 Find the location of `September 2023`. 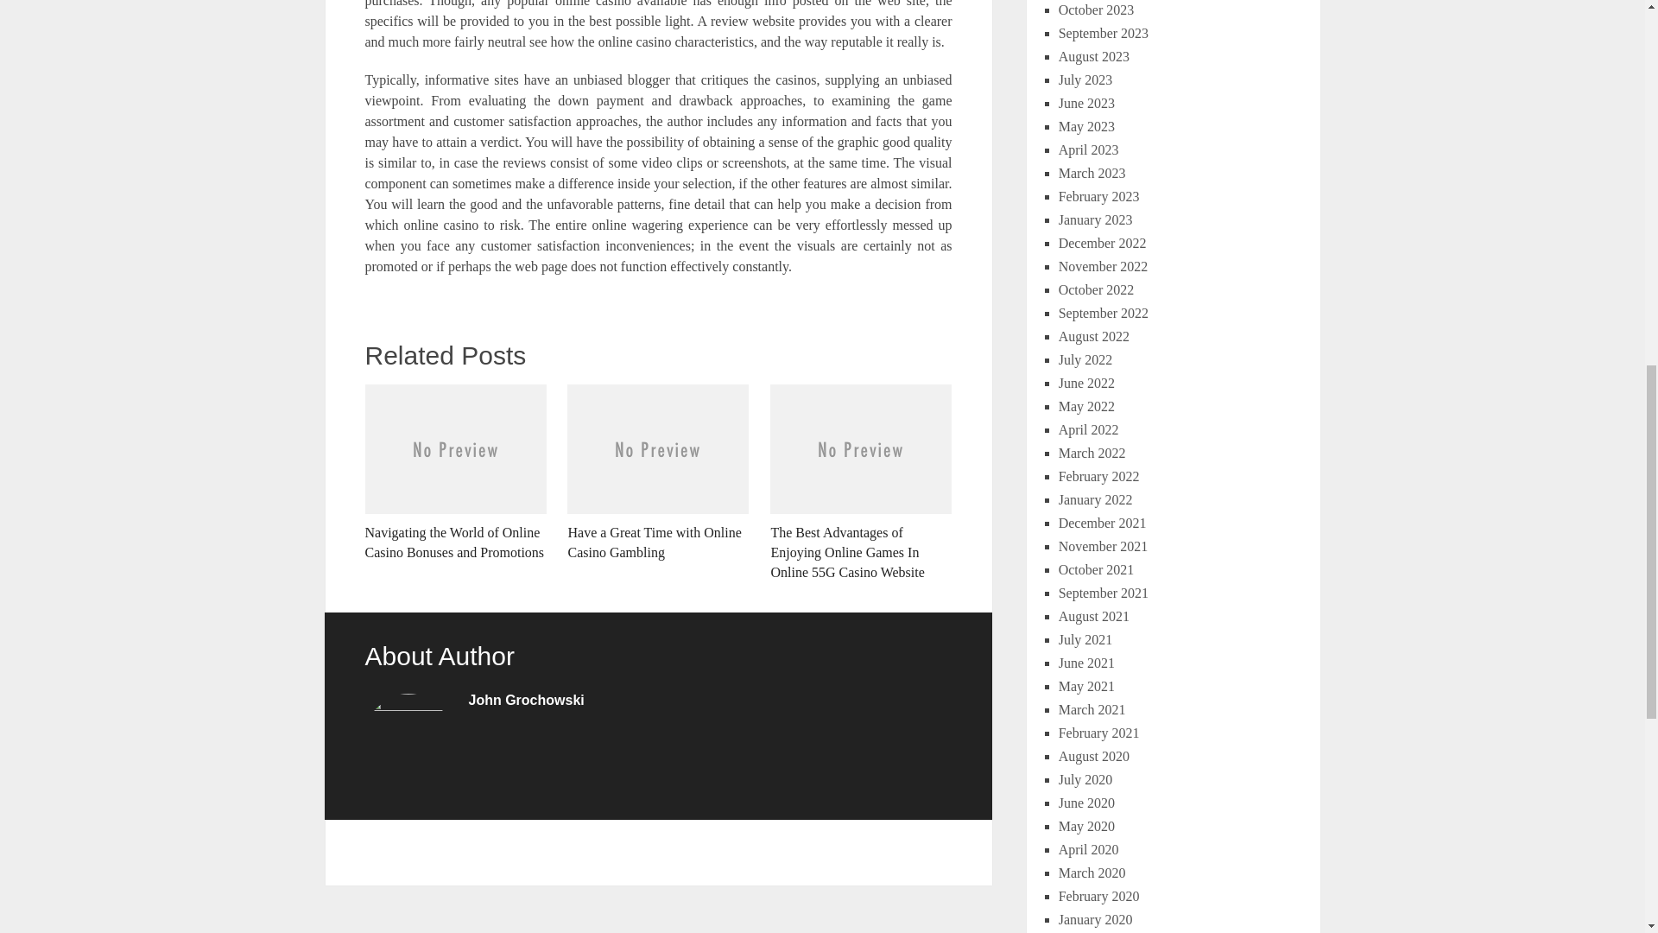

September 2023 is located at coordinates (1104, 33).